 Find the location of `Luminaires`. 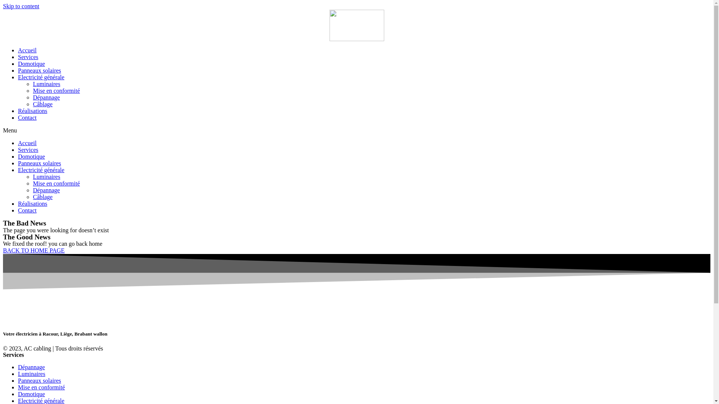

Luminaires is located at coordinates (46, 84).